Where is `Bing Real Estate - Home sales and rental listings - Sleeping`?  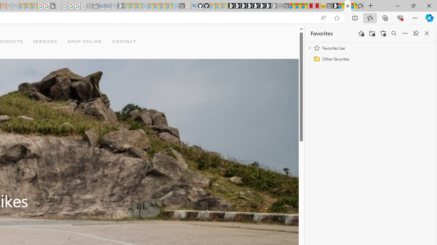 Bing Real Estate - Home sales and rental listings - Sleeping is located at coordinates (114, 6).